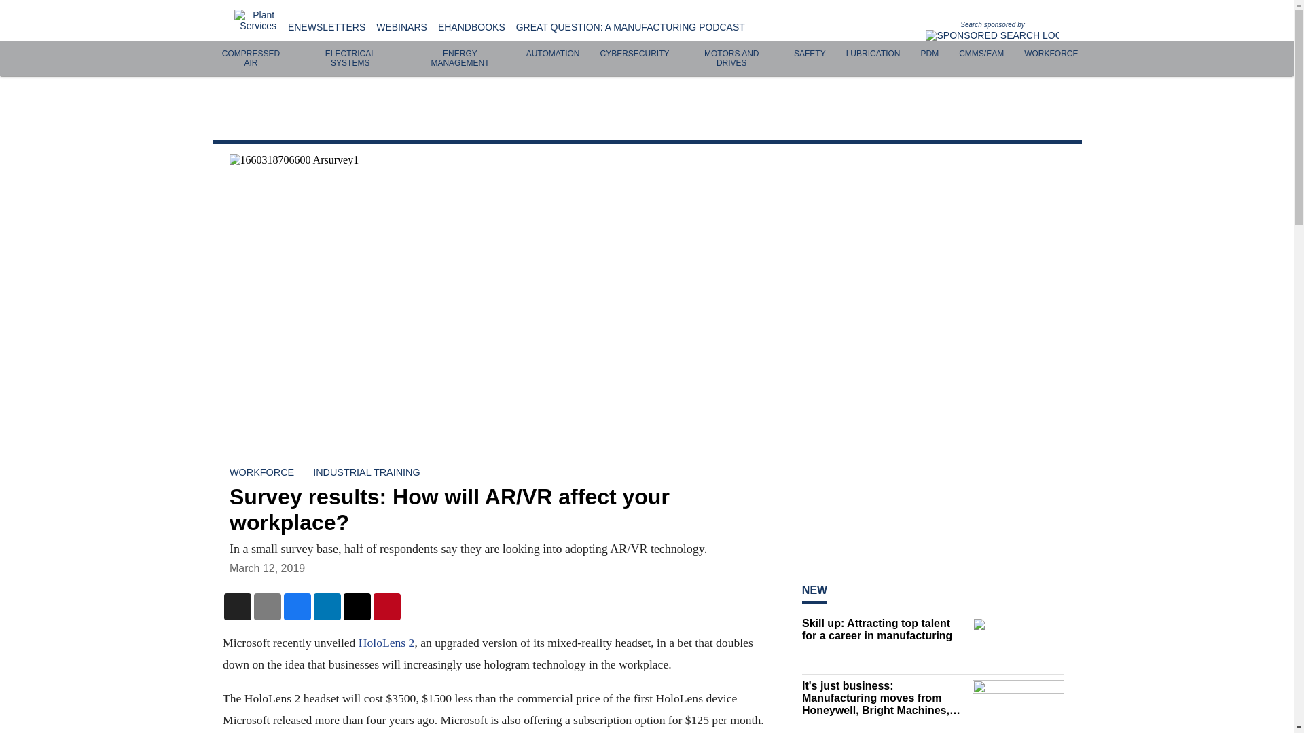 This screenshot has height=733, width=1304. I want to click on MOTORS AND DRIVES, so click(731, 58).